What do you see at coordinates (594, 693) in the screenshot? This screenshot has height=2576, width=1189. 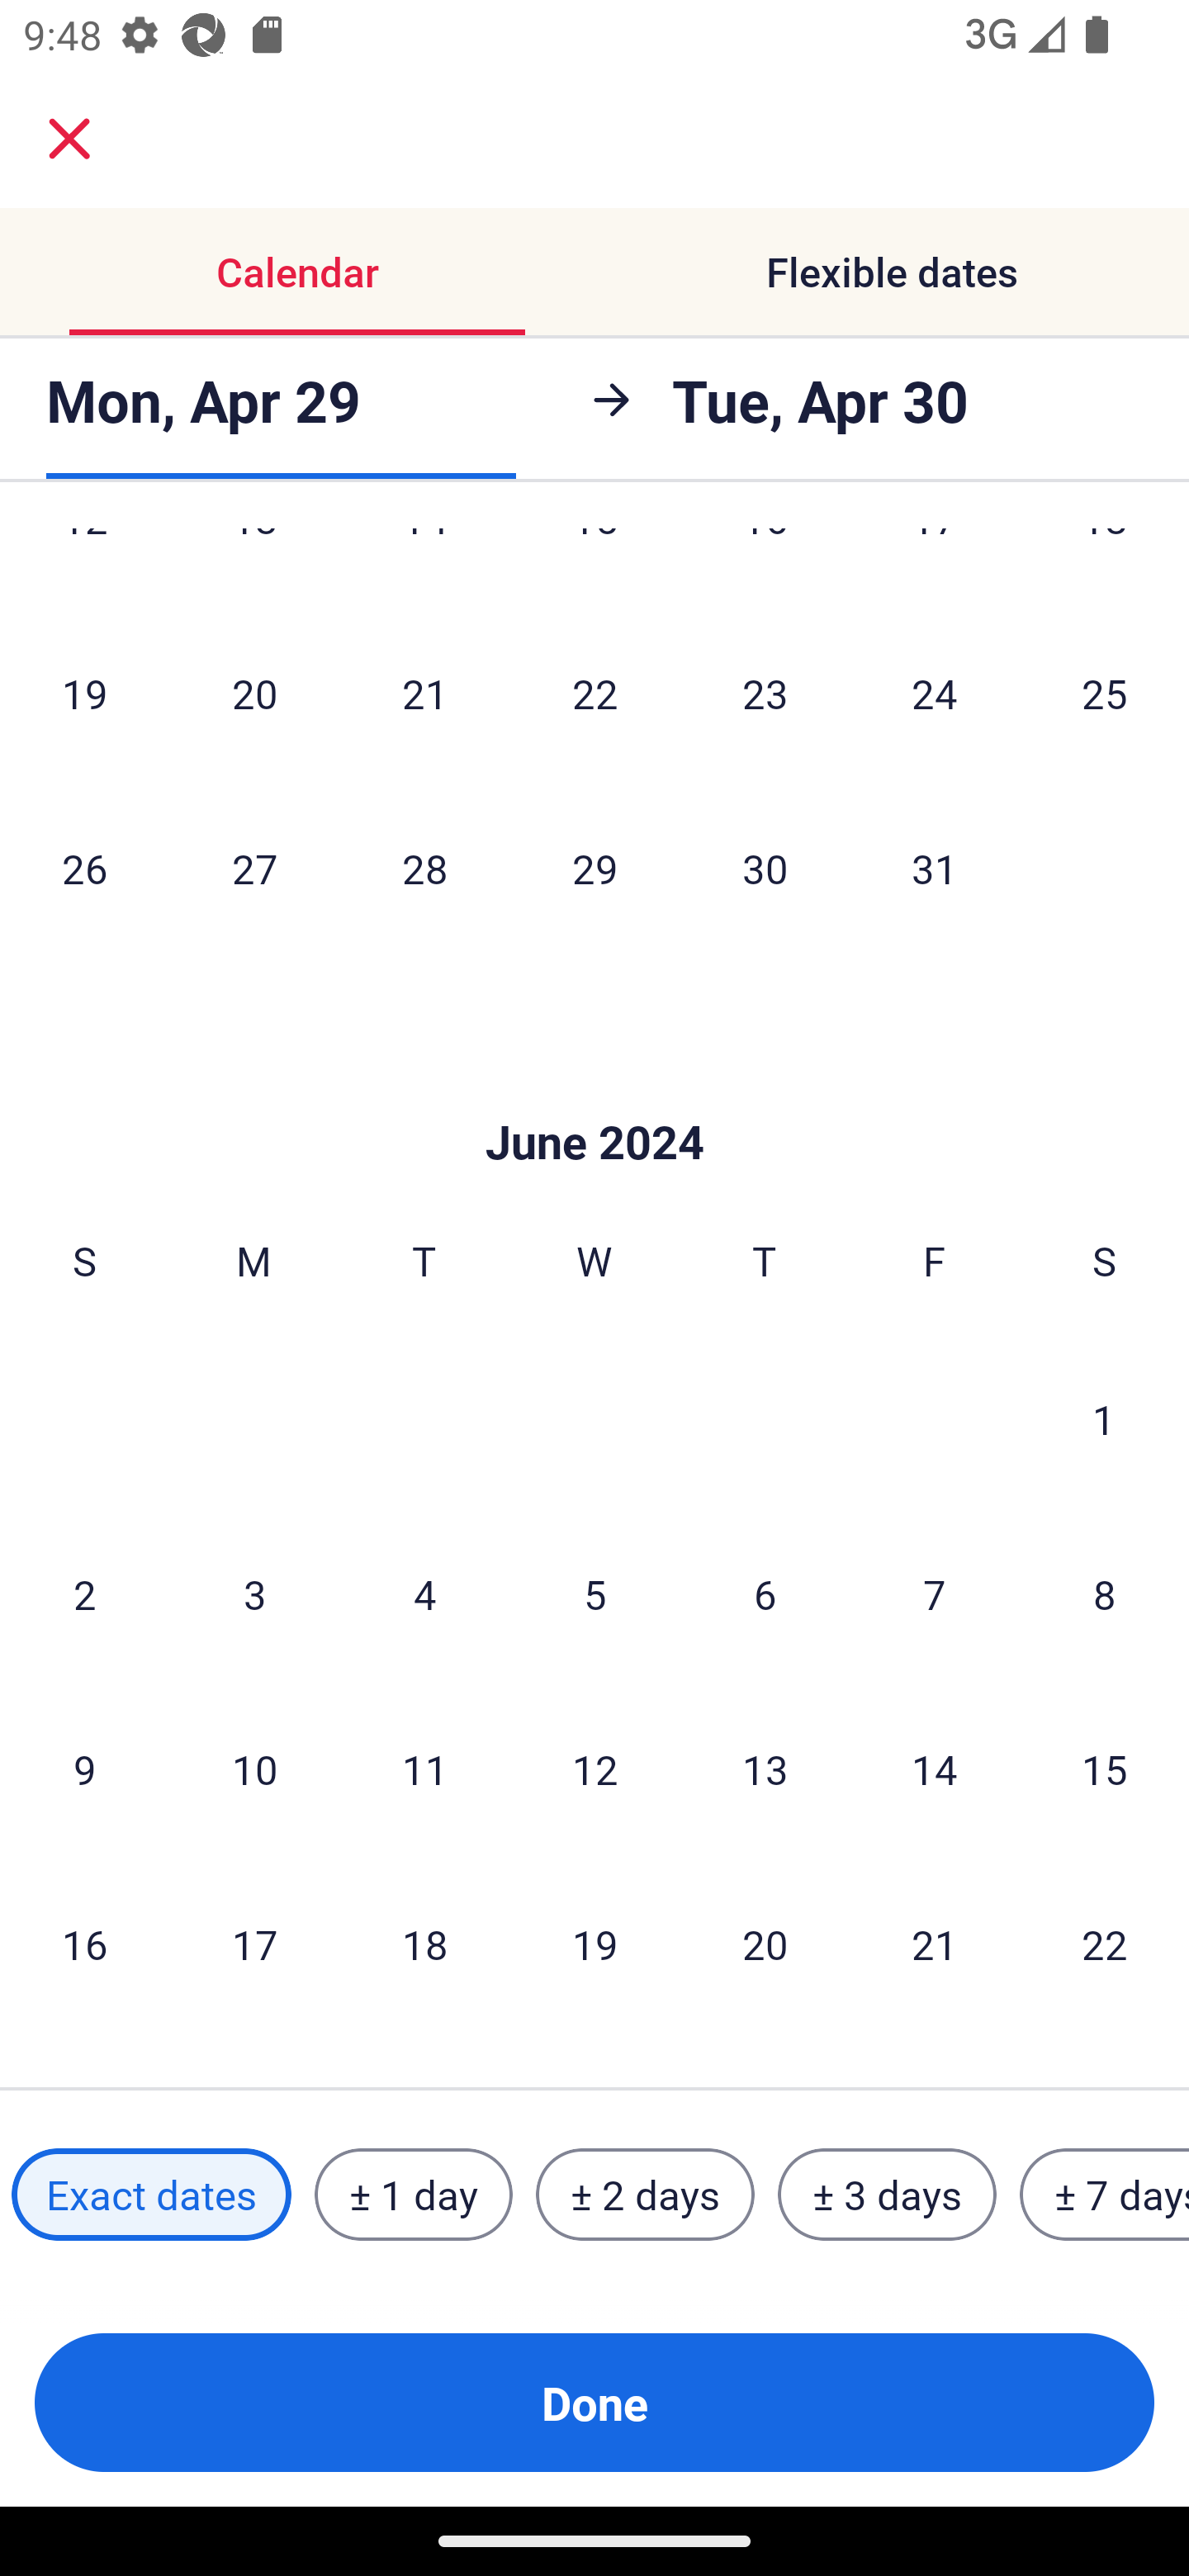 I see `22 Wednesday, May 22, 2024` at bounding box center [594, 693].